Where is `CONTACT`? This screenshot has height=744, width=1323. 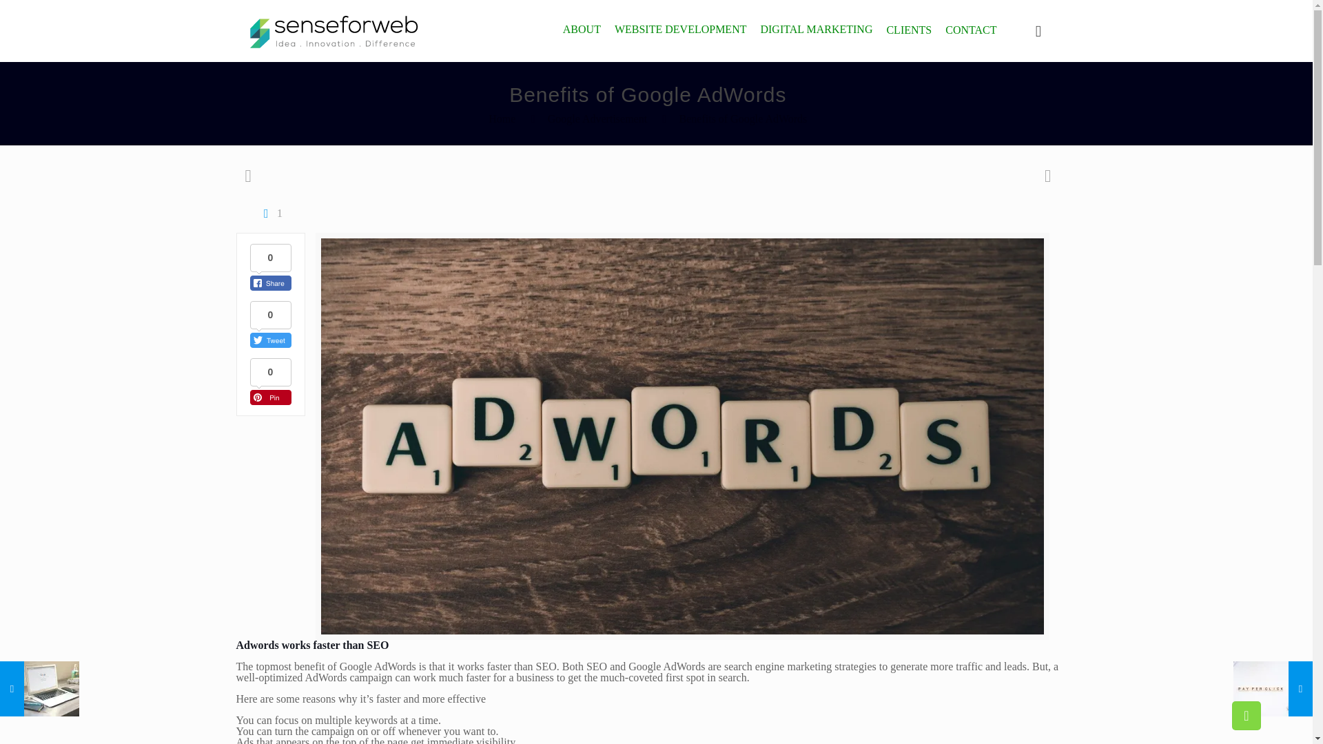
CONTACT is located at coordinates (970, 29).